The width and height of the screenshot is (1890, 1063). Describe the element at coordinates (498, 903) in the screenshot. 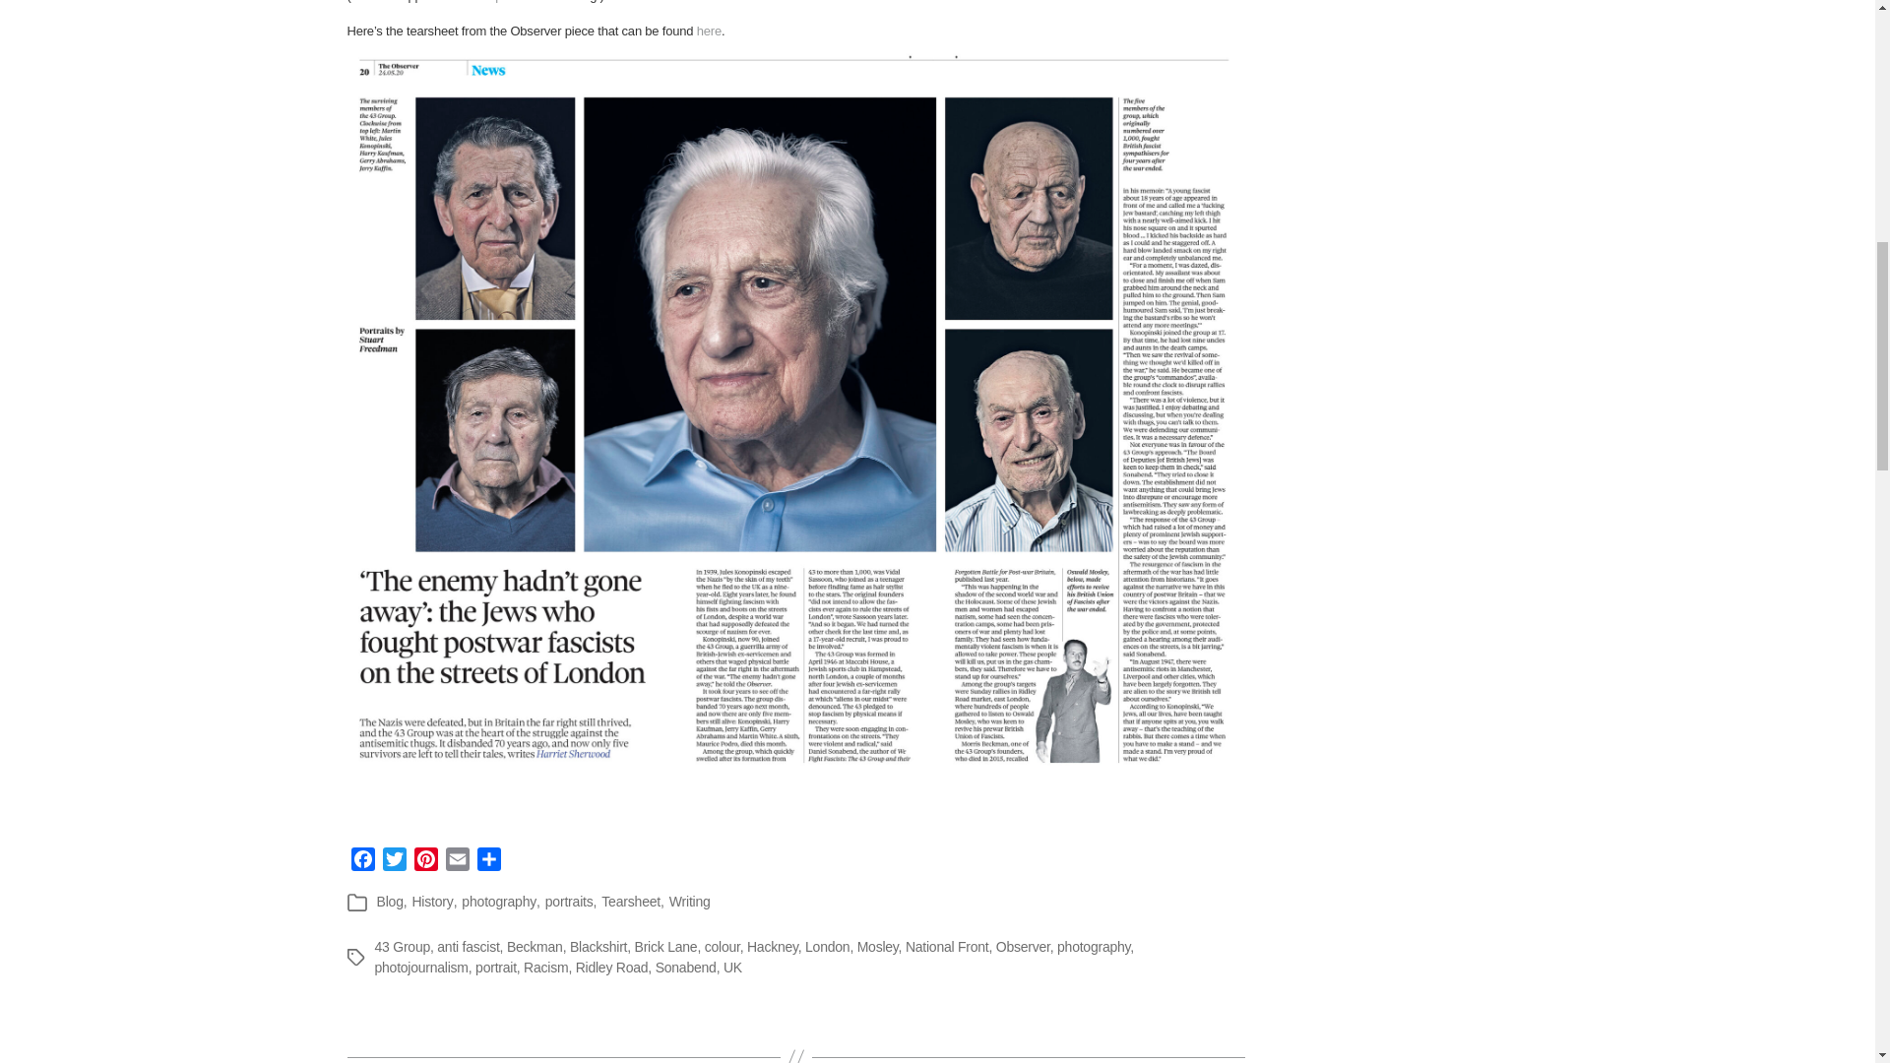

I see `photography` at that location.